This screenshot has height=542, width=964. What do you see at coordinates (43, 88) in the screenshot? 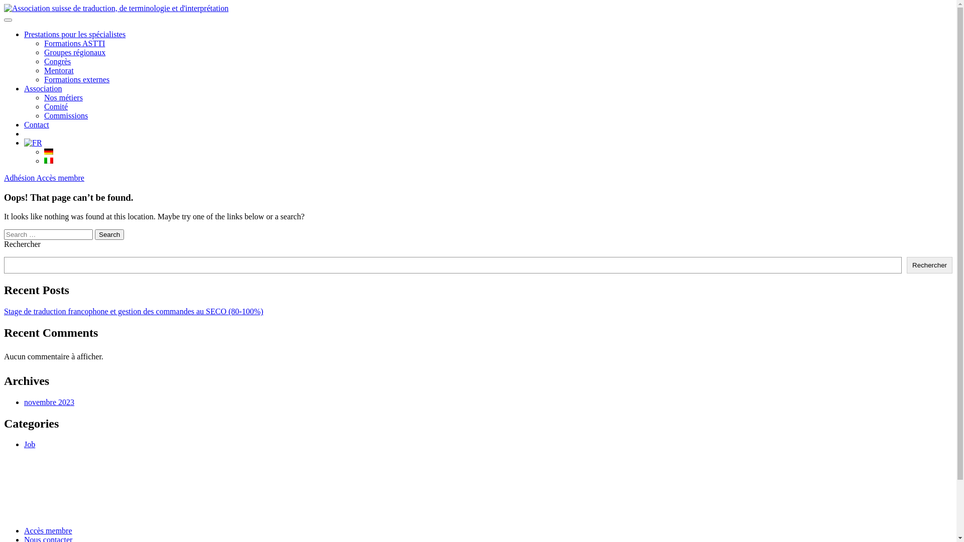
I see `Association` at bounding box center [43, 88].